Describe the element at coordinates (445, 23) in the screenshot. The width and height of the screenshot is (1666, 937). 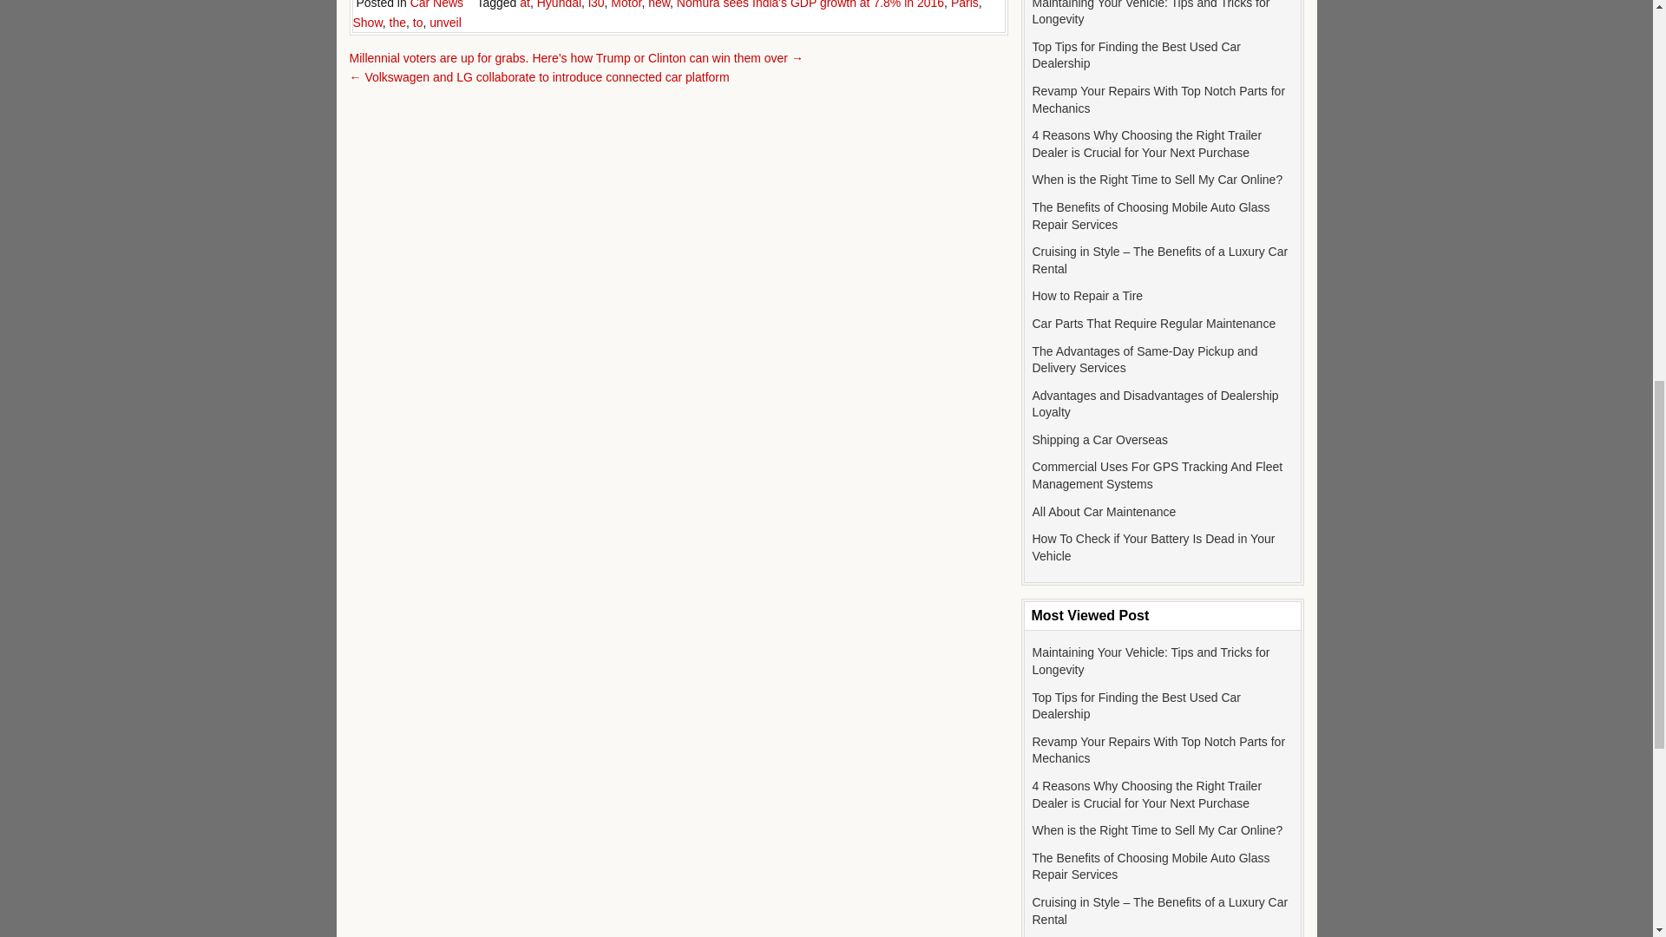
I see `unveil` at that location.